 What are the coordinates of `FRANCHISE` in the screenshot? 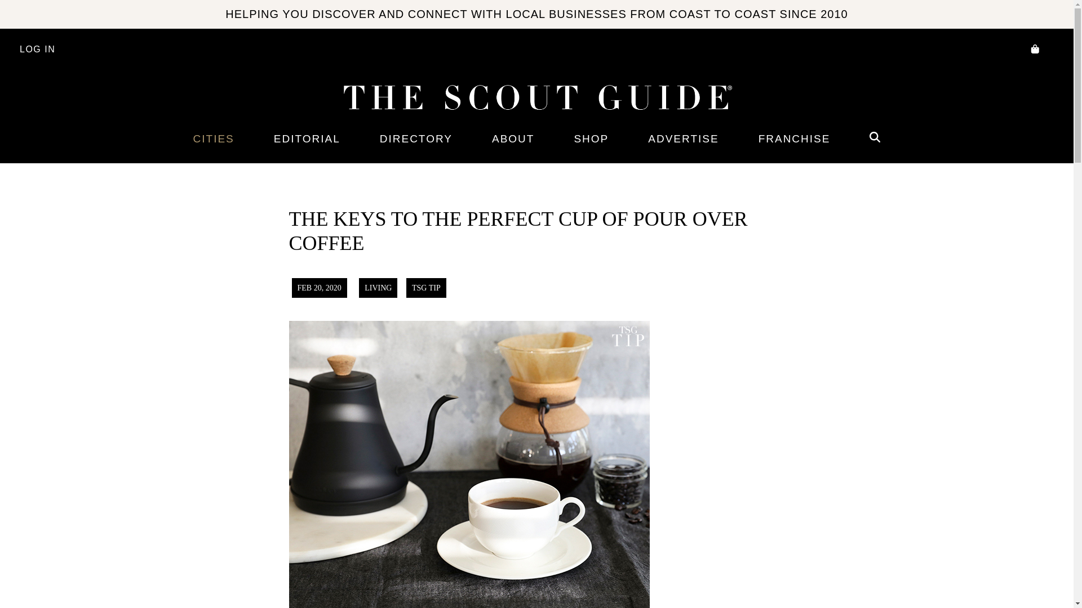 It's located at (795, 138).